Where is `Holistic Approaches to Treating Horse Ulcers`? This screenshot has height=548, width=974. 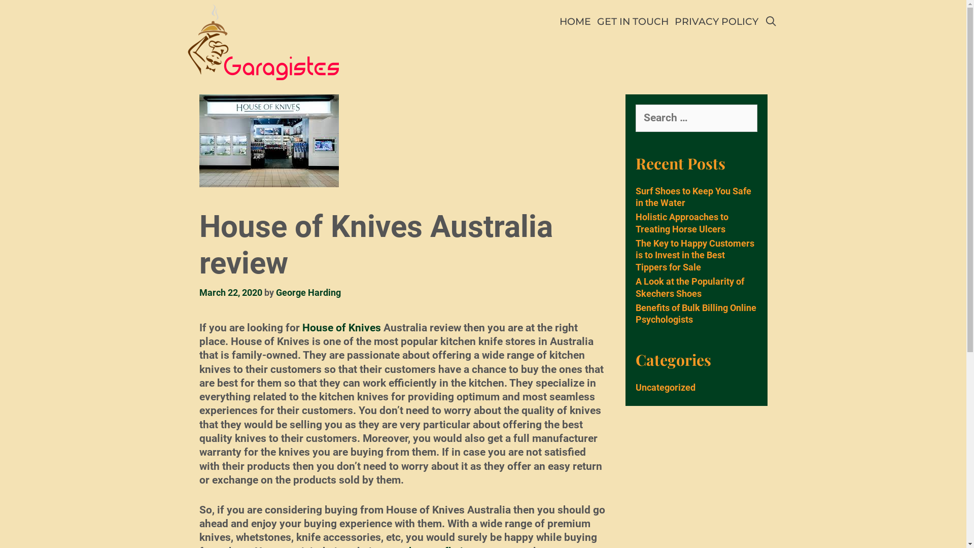
Holistic Approaches to Treating Horse Ulcers is located at coordinates (682, 223).